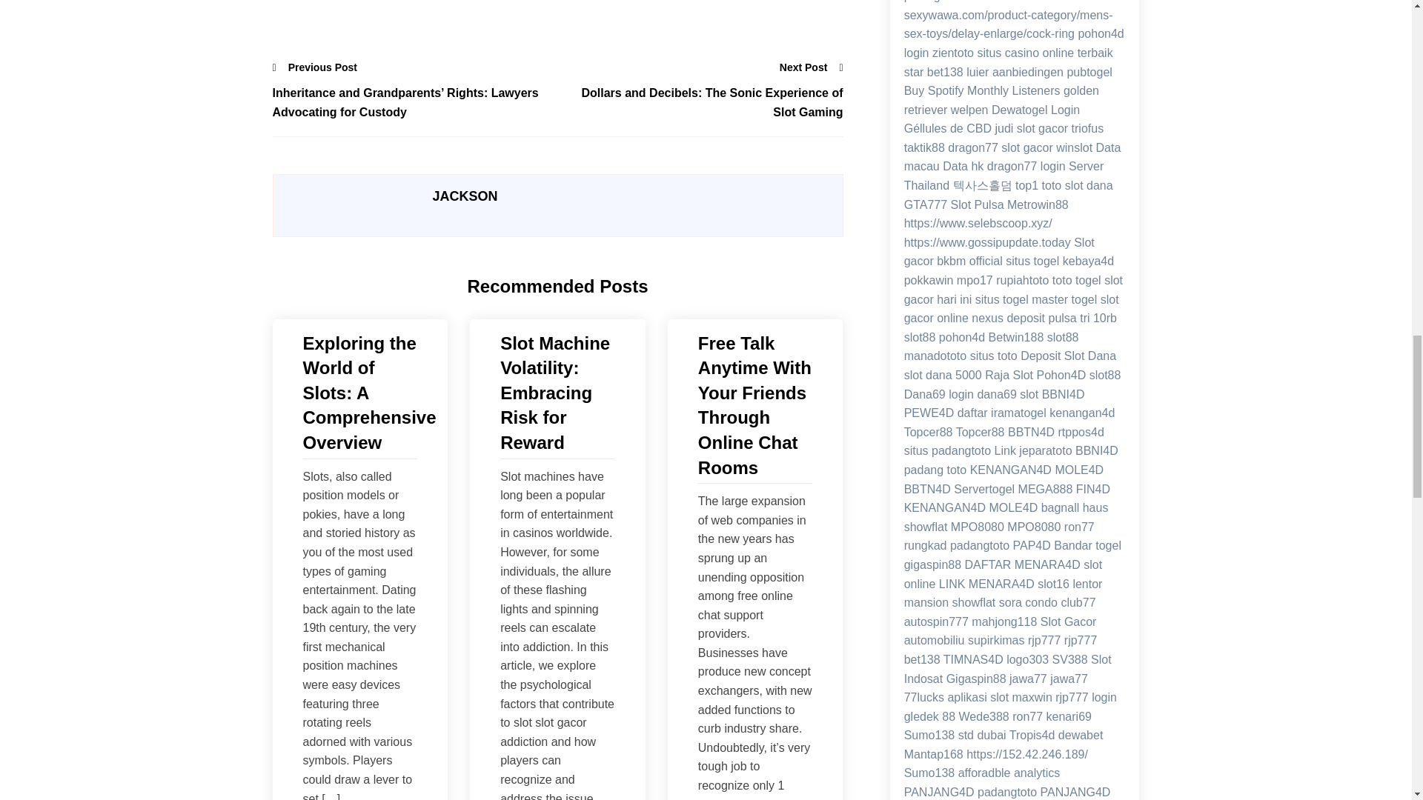 Image resolution: width=1423 pixels, height=800 pixels. Describe the element at coordinates (316, 67) in the screenshot. I see `Previous Post` at that location.